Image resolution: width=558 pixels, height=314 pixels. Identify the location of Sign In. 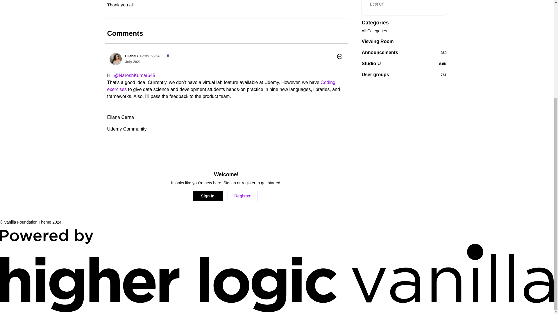
(208, 196).